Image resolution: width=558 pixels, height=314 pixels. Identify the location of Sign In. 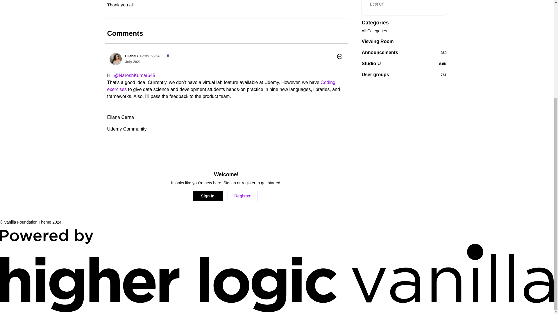
(208, 196).